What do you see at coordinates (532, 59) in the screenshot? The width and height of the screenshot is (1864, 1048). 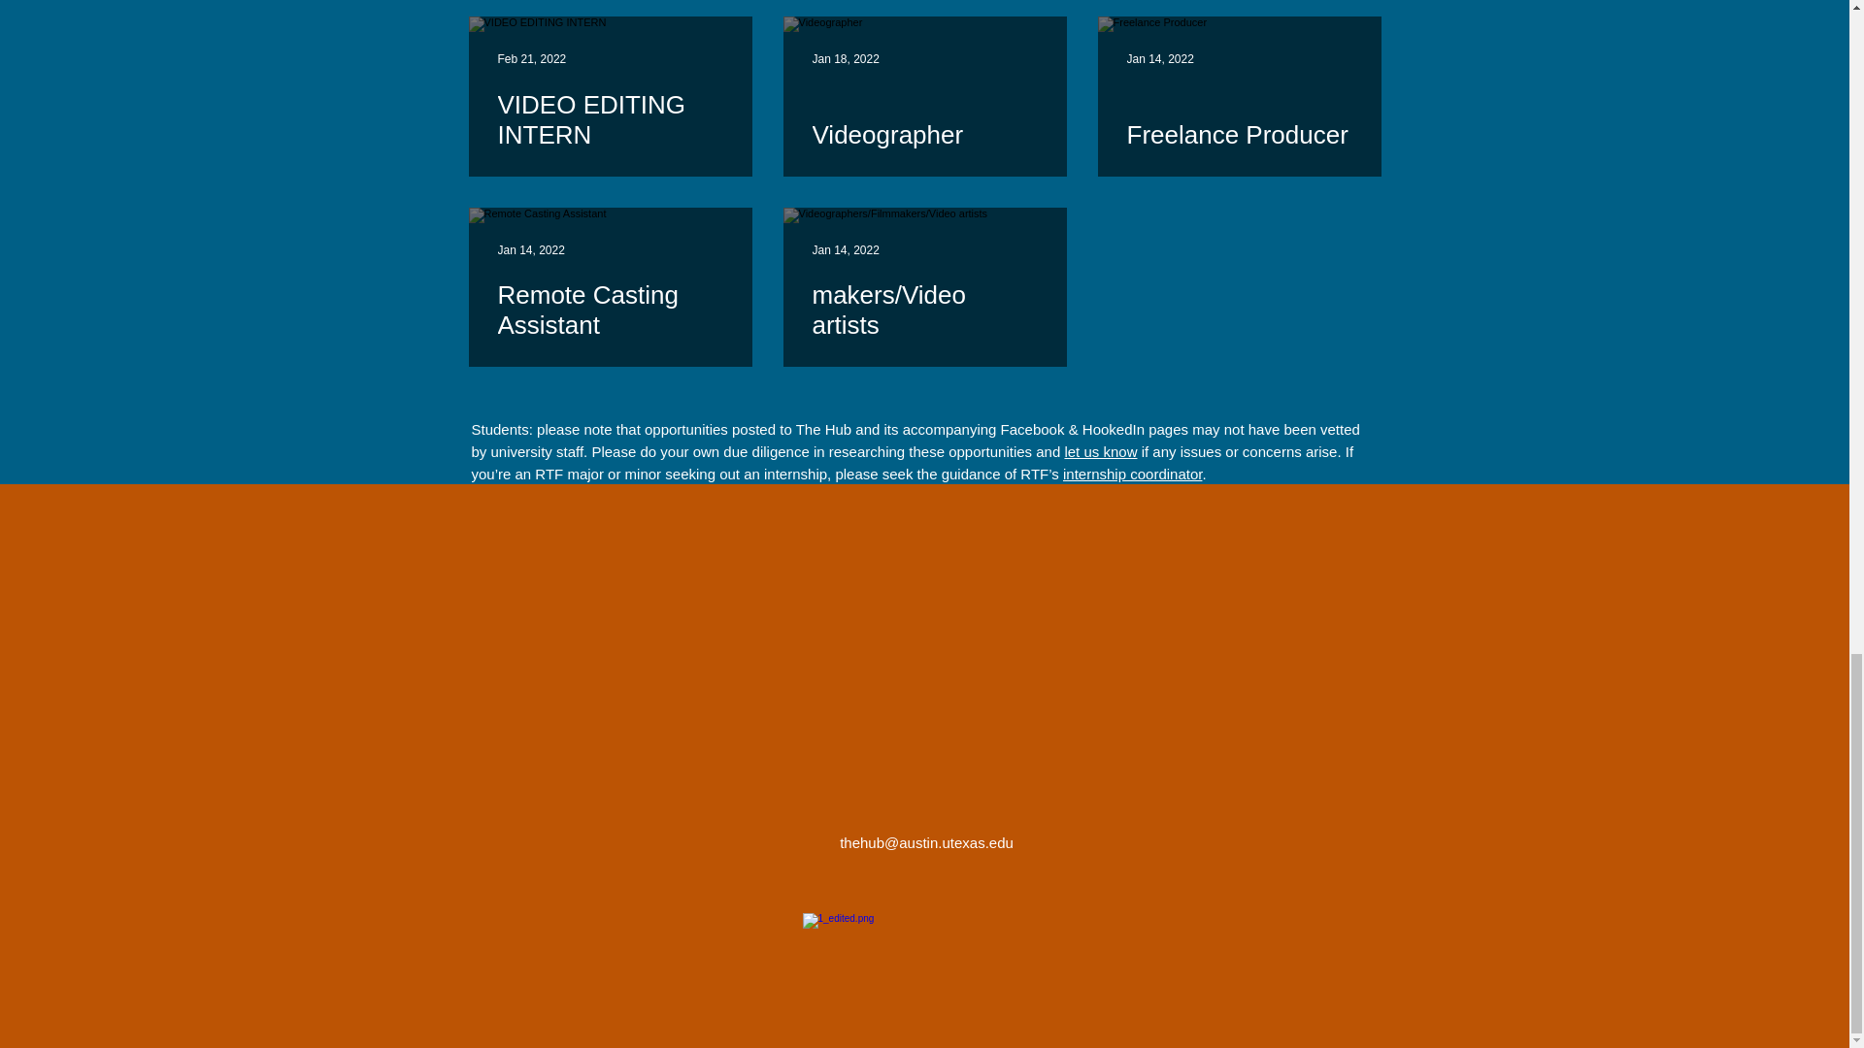 I see `Feb 21, 2022` at bounding box center [532, 59].